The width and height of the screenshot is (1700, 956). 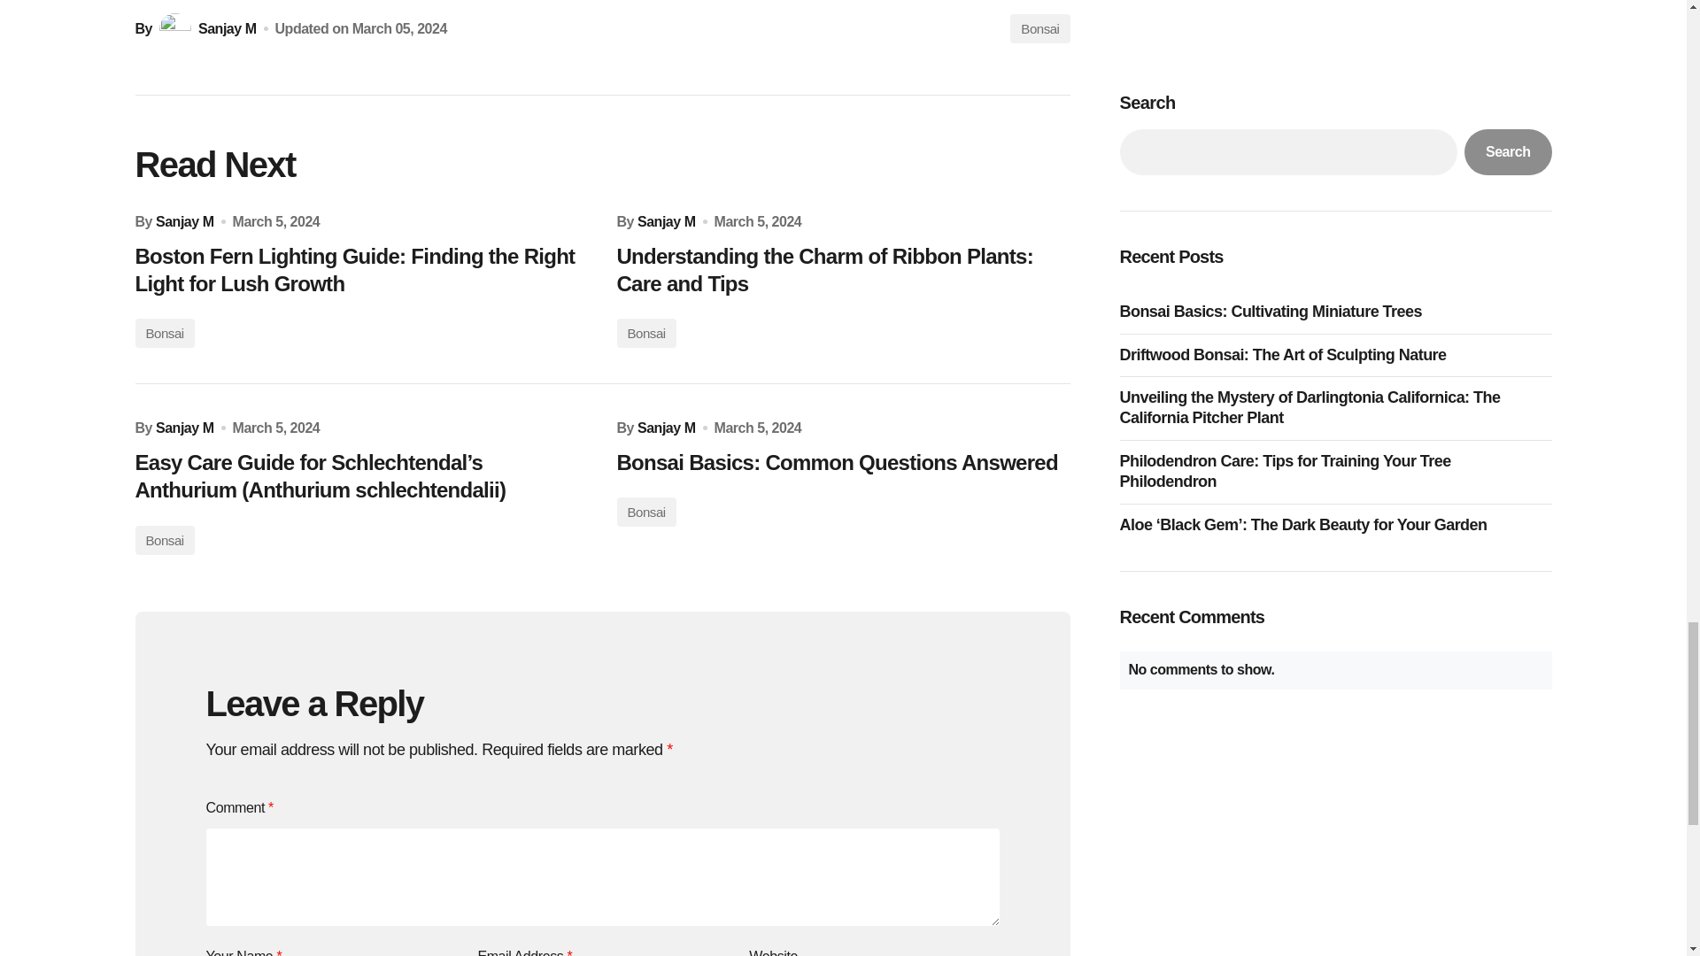 What do you see at coordinates (163, 333) in the screenshot?
I see `Bonsai` at bounding box center [163, 333].